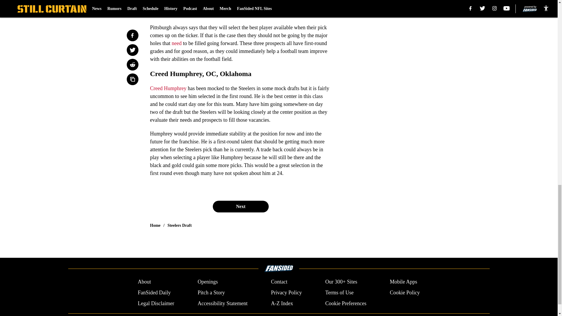 Image resolution: width=562 pixels, height=316 pixels. I want to click on Pitch a Story, so click(211, 293).